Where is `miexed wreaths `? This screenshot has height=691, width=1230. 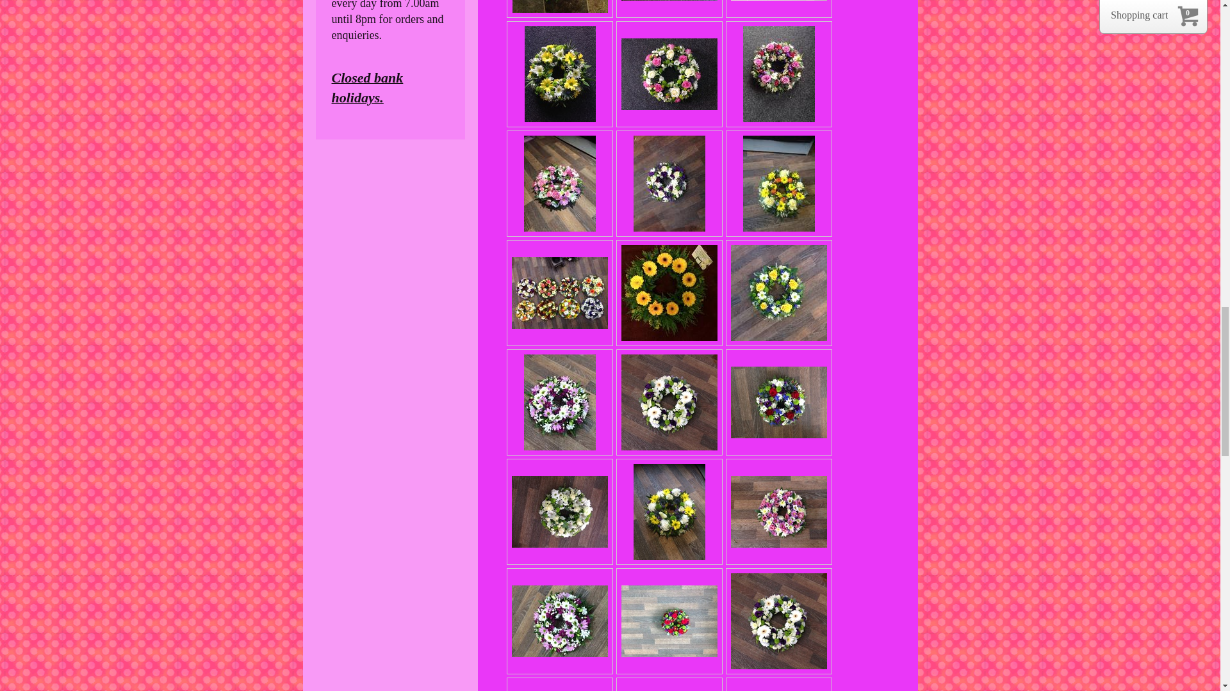 miexed wreaths  is located at coordinates (559, 293).